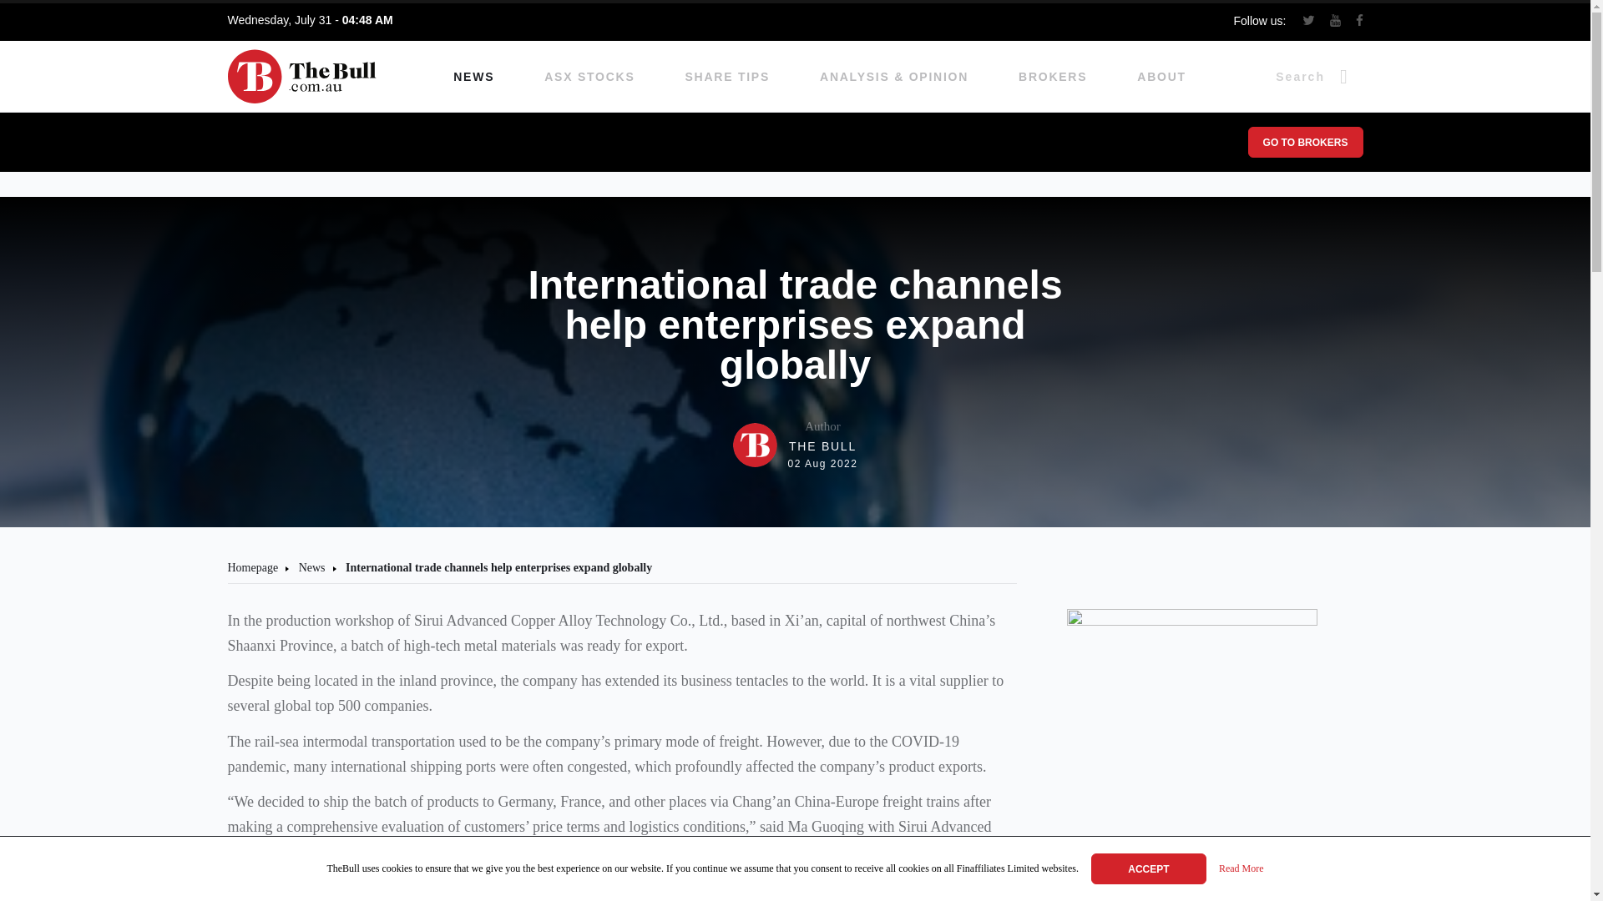  Describe the element at coordinates (589, 77) in the screenshot. I see `ASX STOCKS` at that location.